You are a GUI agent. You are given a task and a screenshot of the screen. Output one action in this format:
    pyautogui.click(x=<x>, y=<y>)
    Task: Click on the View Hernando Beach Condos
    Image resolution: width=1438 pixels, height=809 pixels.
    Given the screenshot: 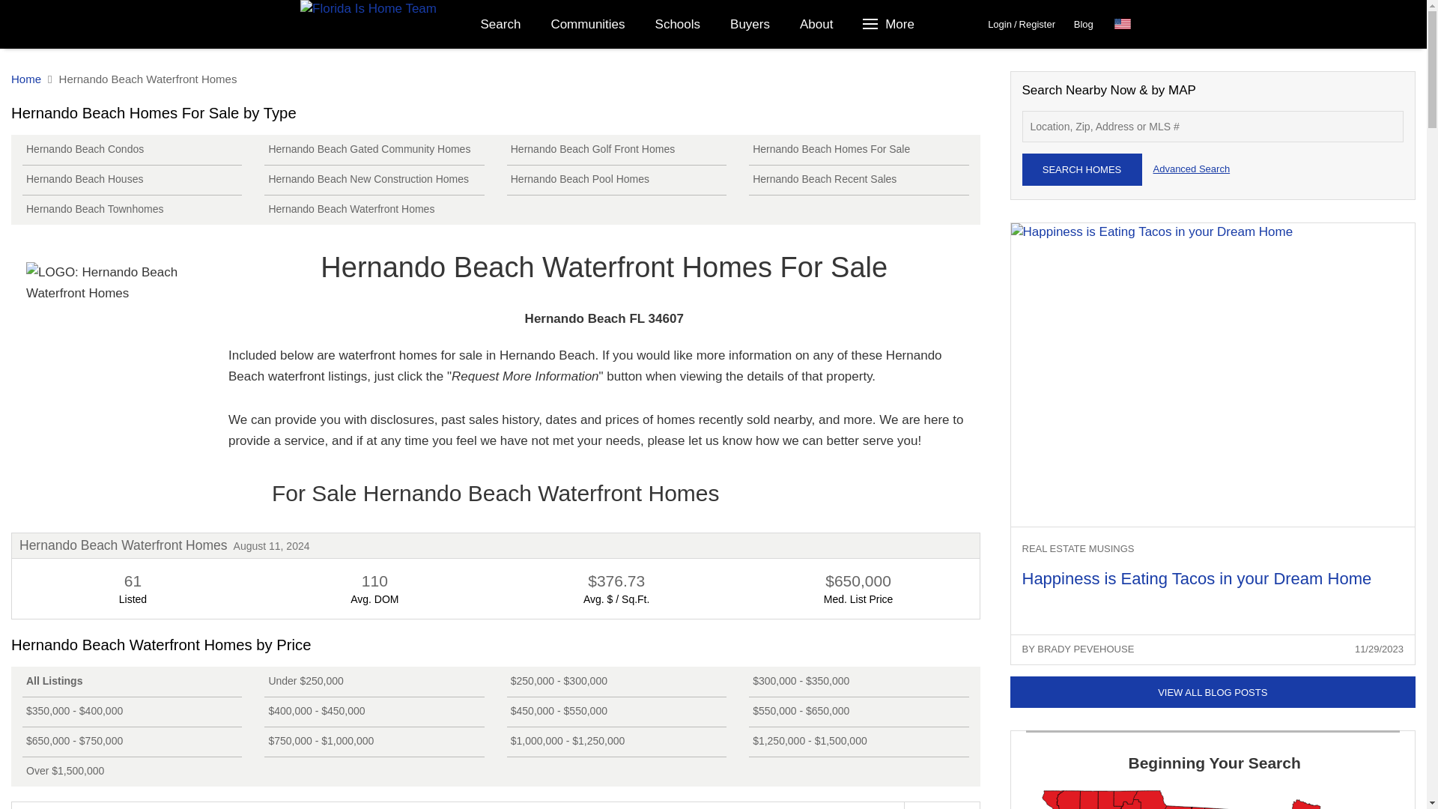 What is the action you would take?
    pyautogui.click(x=132, y=150)
    